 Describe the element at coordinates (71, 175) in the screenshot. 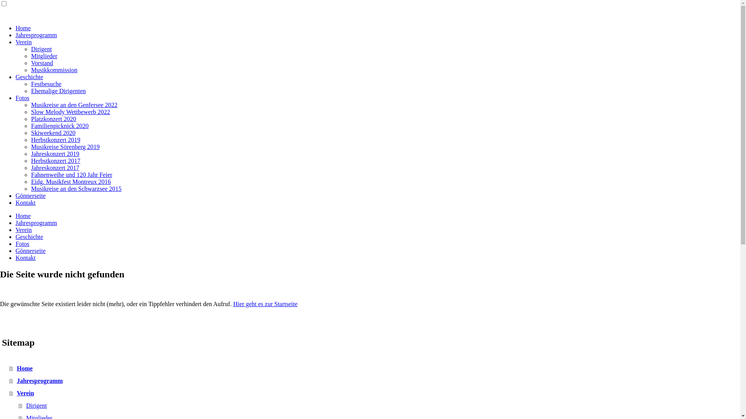

I see `Fahnenweihe und 120 Jahr Feier` at that location.